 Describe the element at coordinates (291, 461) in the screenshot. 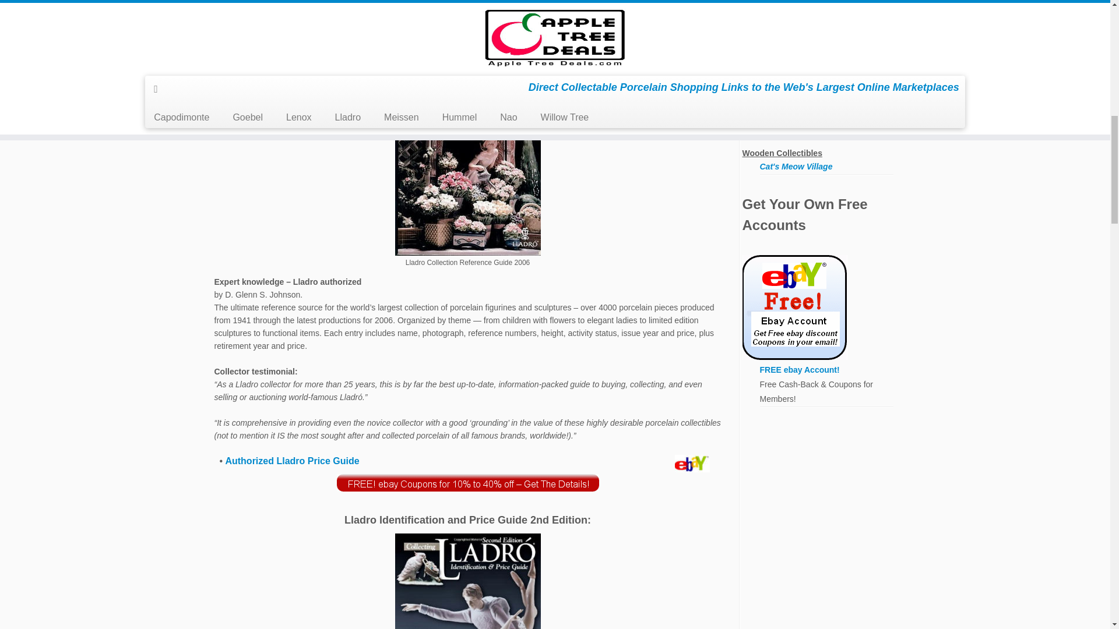

I see `See prices for the Official Lladro figurines price guide` at that location.